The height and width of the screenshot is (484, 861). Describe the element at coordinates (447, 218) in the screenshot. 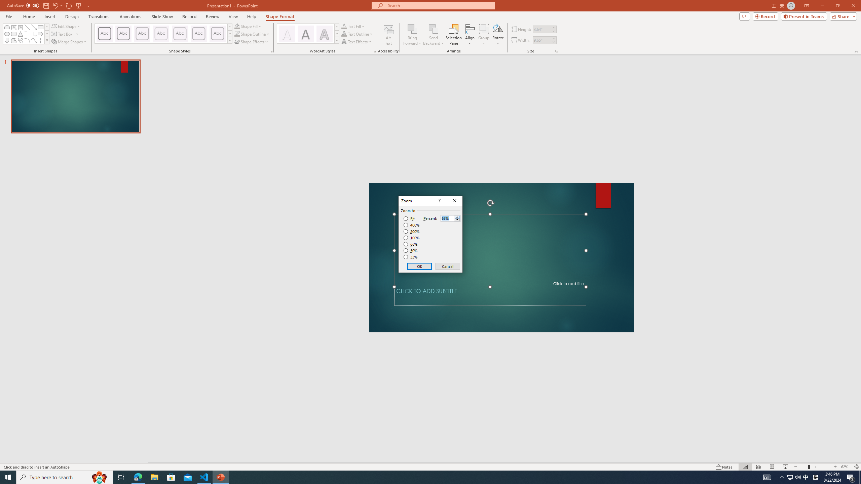

I see `Percent` at that location.